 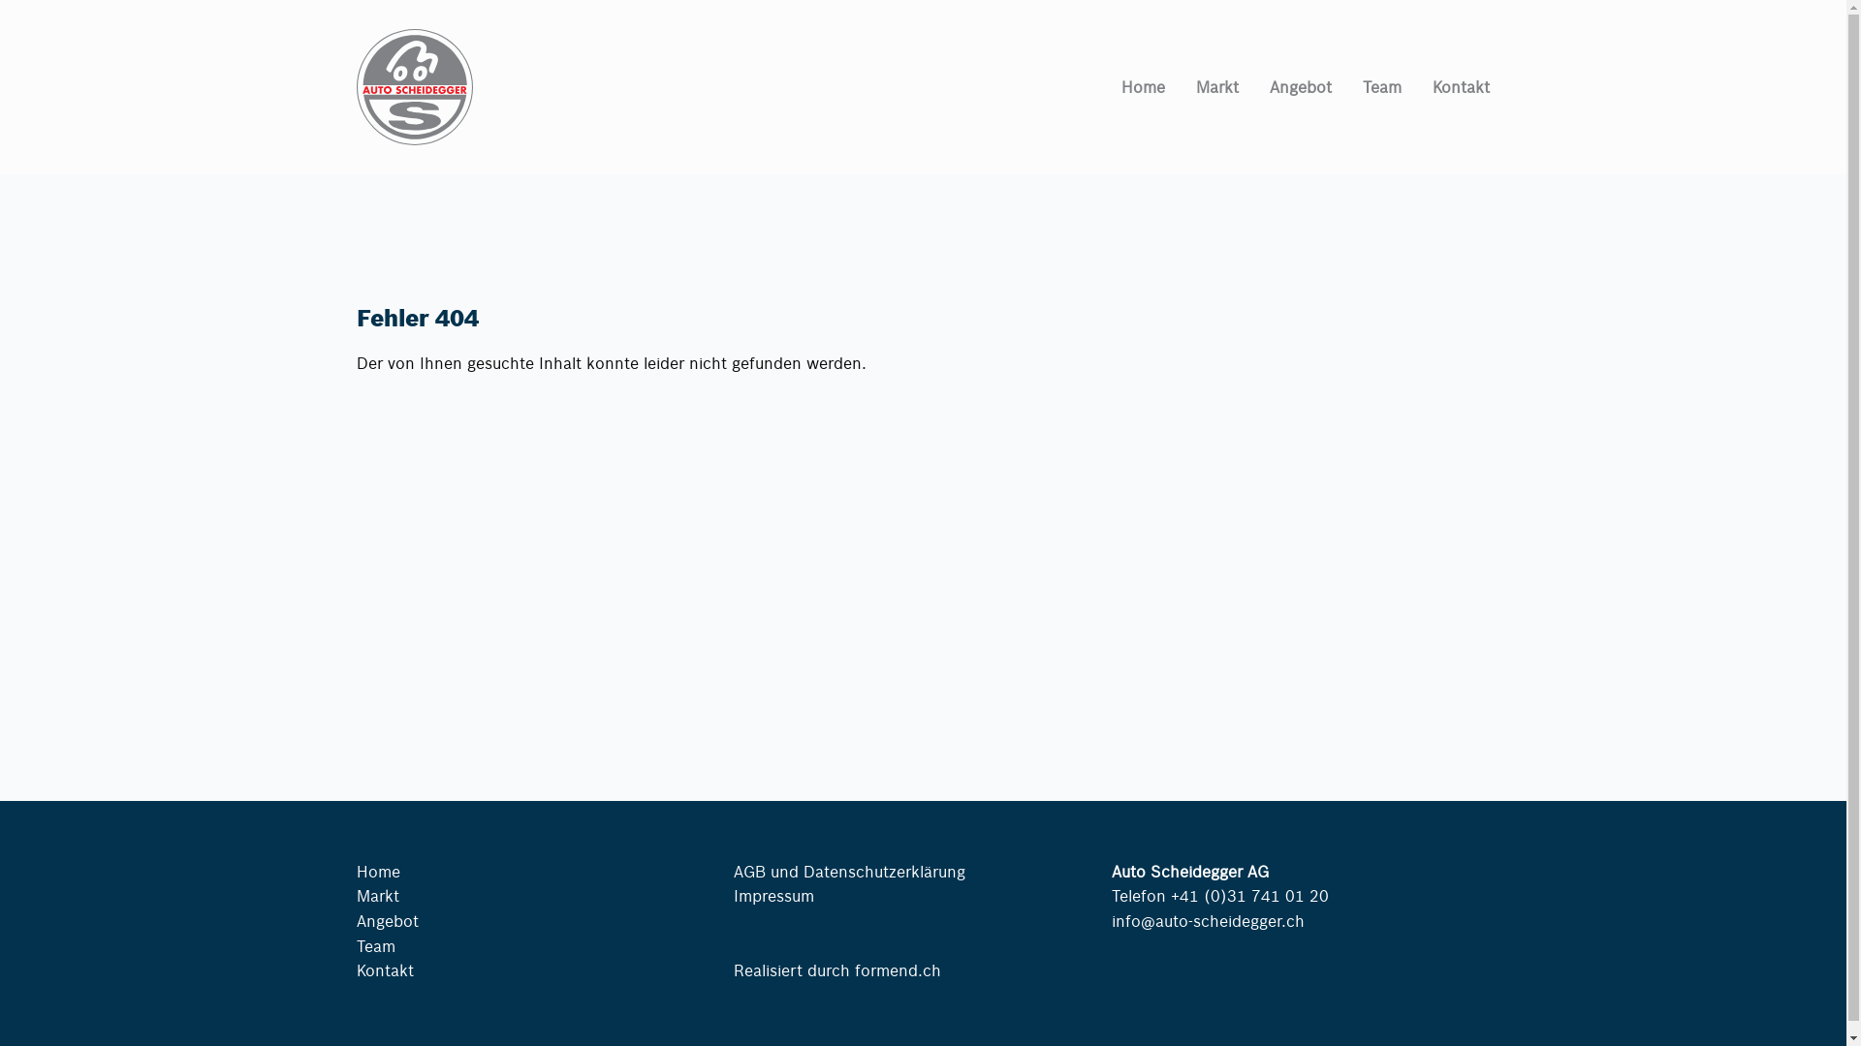 I want to click on Kontakt, so click(x=1446, y=87).